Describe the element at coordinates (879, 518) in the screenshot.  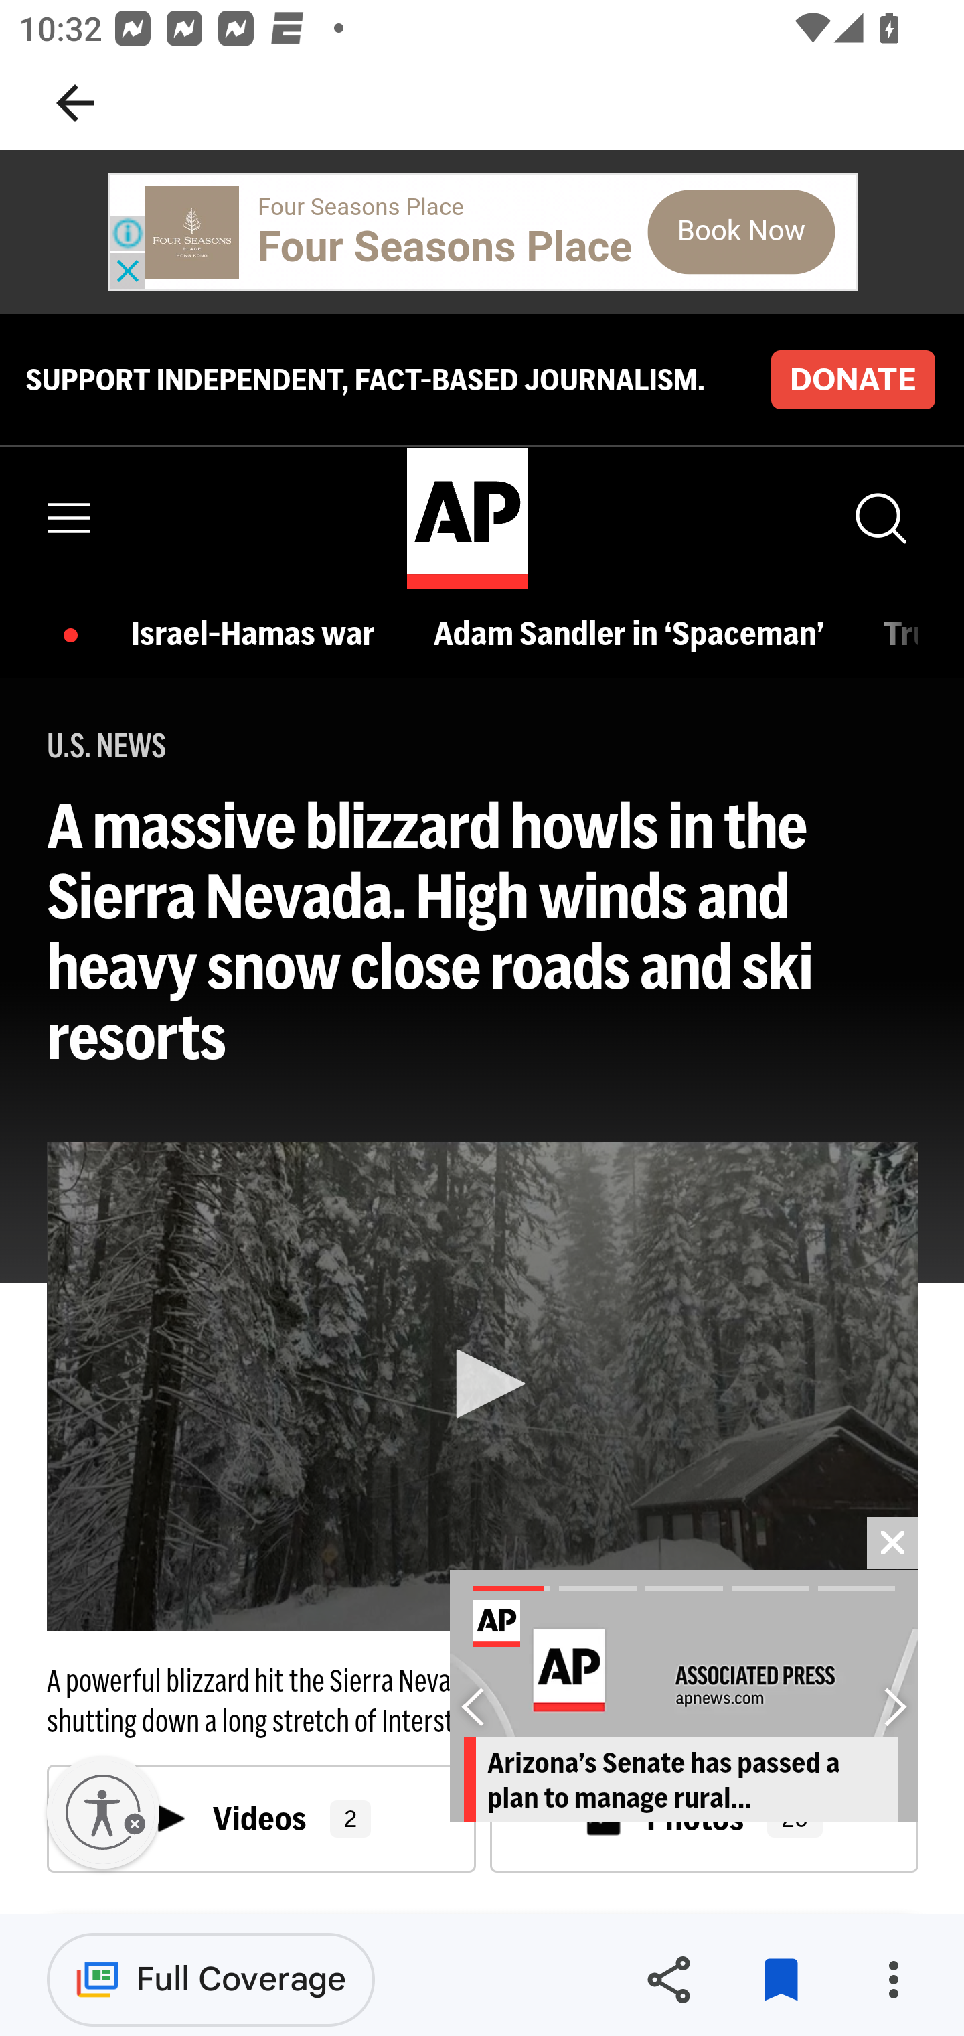
I see `Show Search` at that location.